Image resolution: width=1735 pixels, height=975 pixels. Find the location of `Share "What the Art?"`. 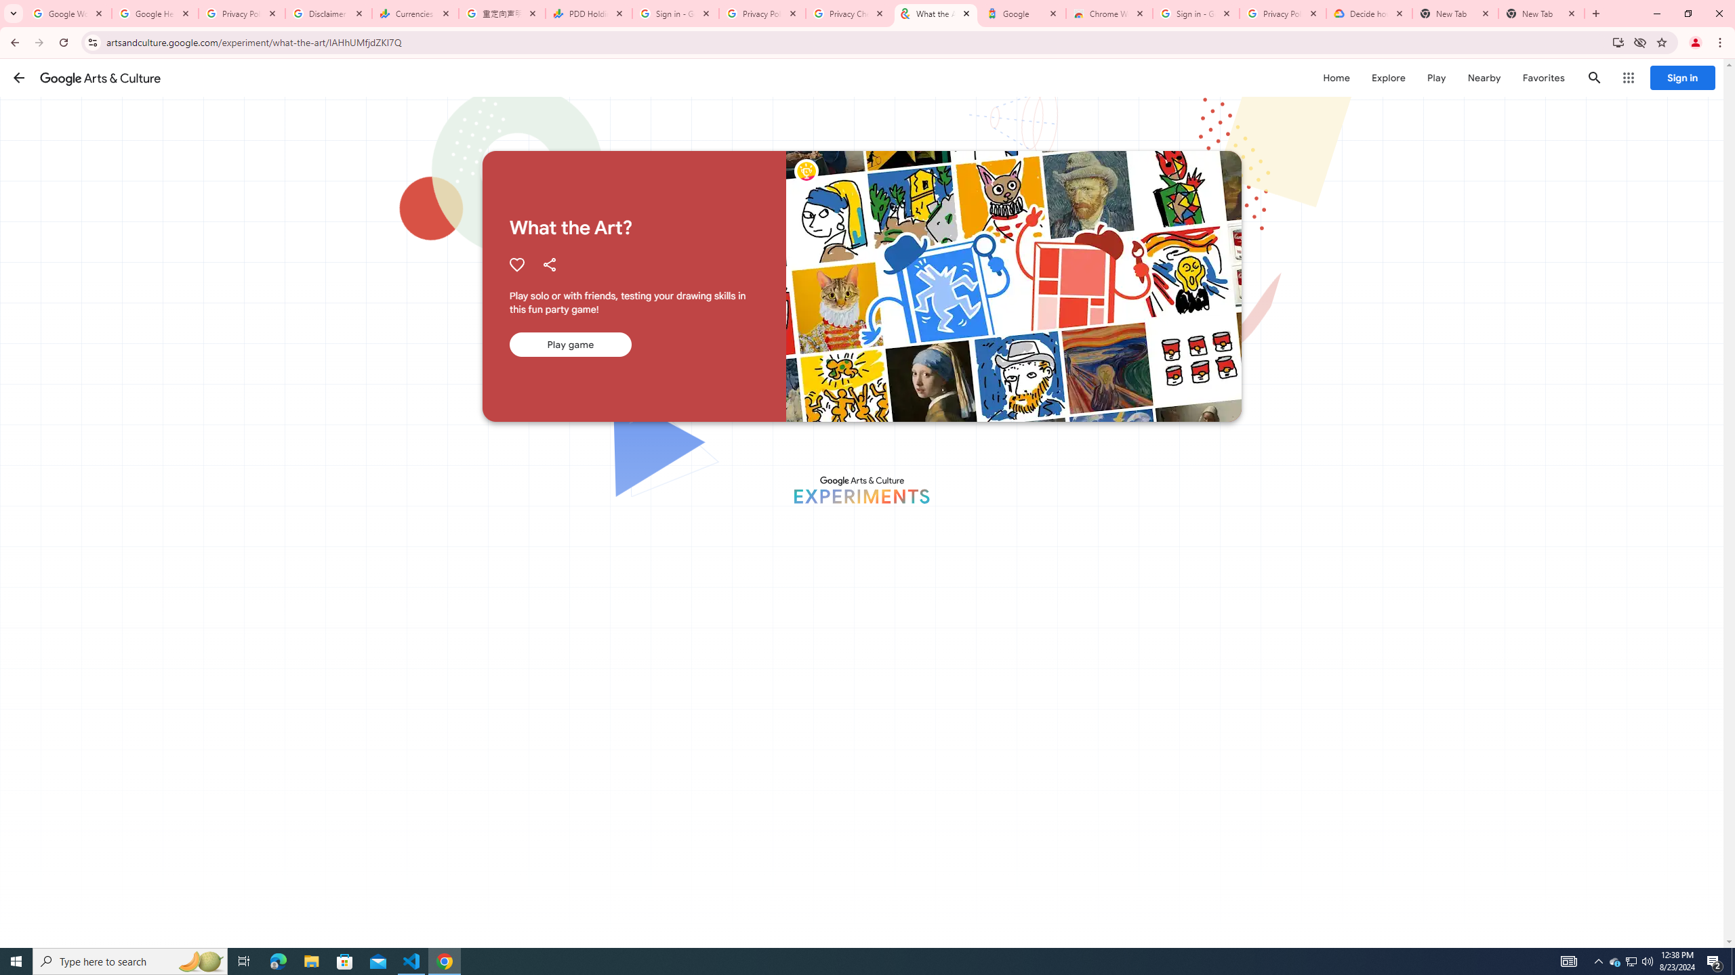

Share "What the Art?" is located at coordinates (549, 264).